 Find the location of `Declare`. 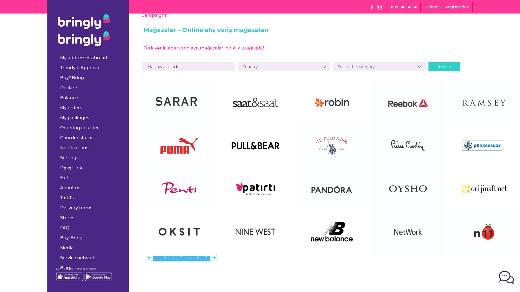

Declare is located at coordinates (69, 88).